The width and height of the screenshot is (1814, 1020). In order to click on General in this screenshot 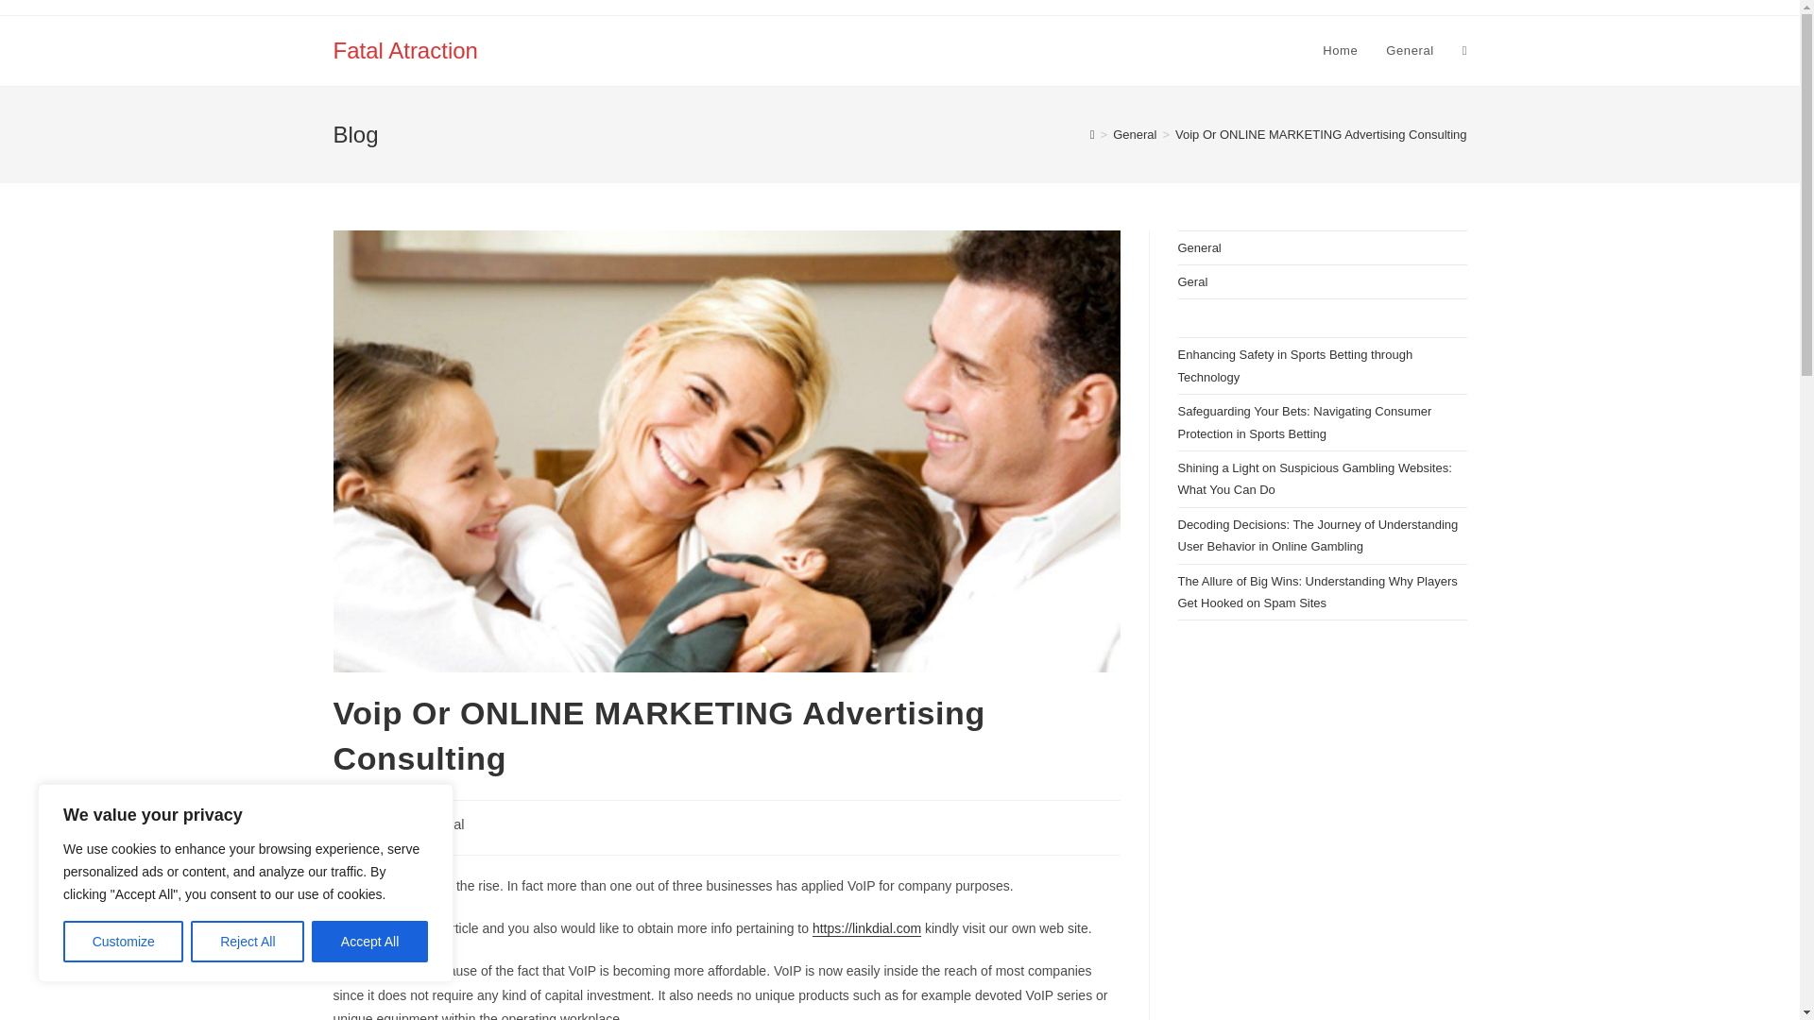, I will do `click(1135, 134)`.